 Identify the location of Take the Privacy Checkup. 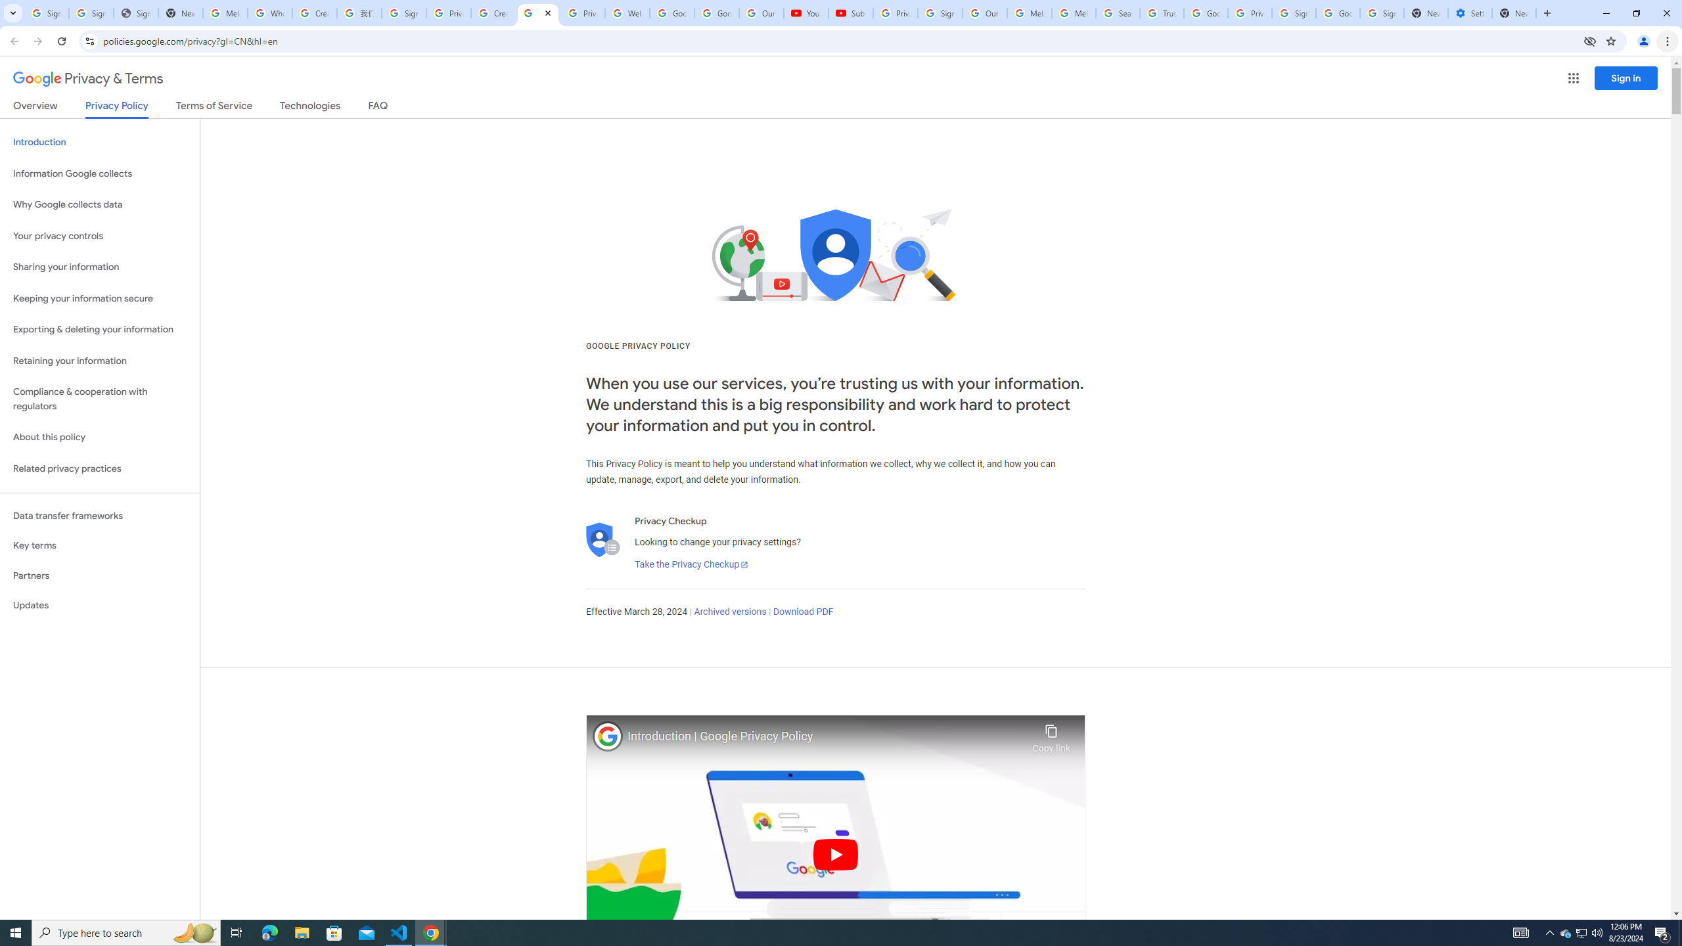
(691, 565).